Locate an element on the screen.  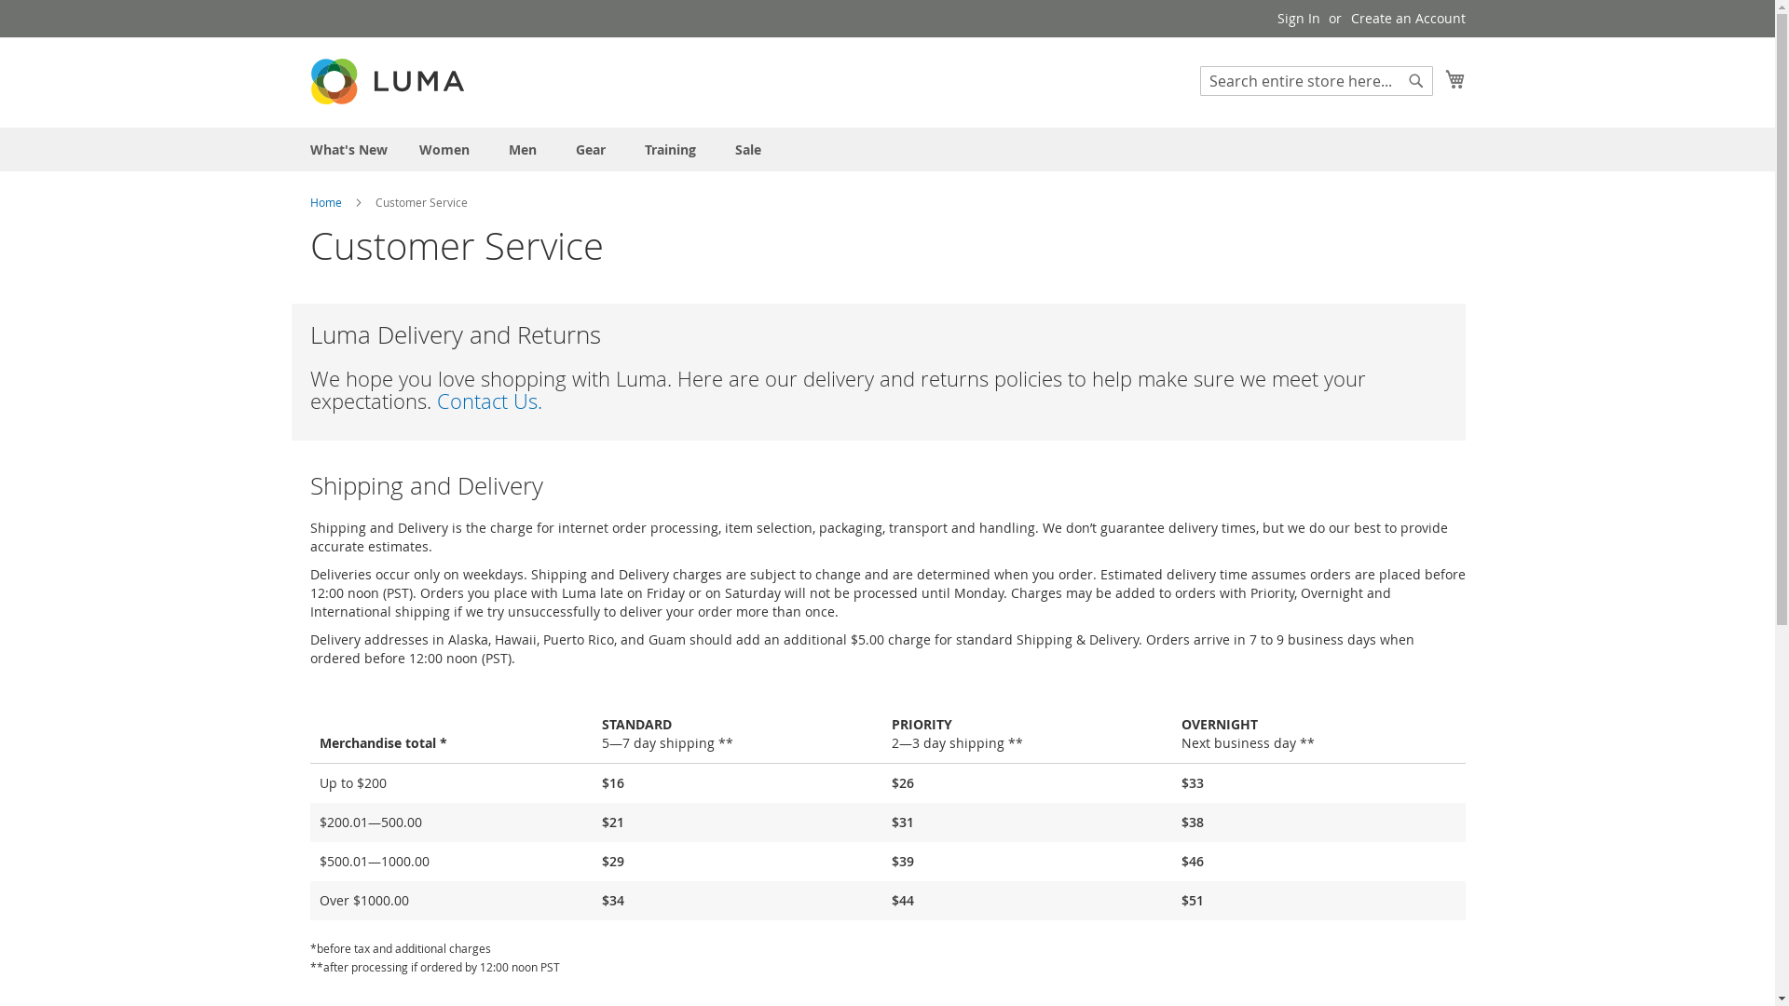
Search is located at coordinates (1416, 81).